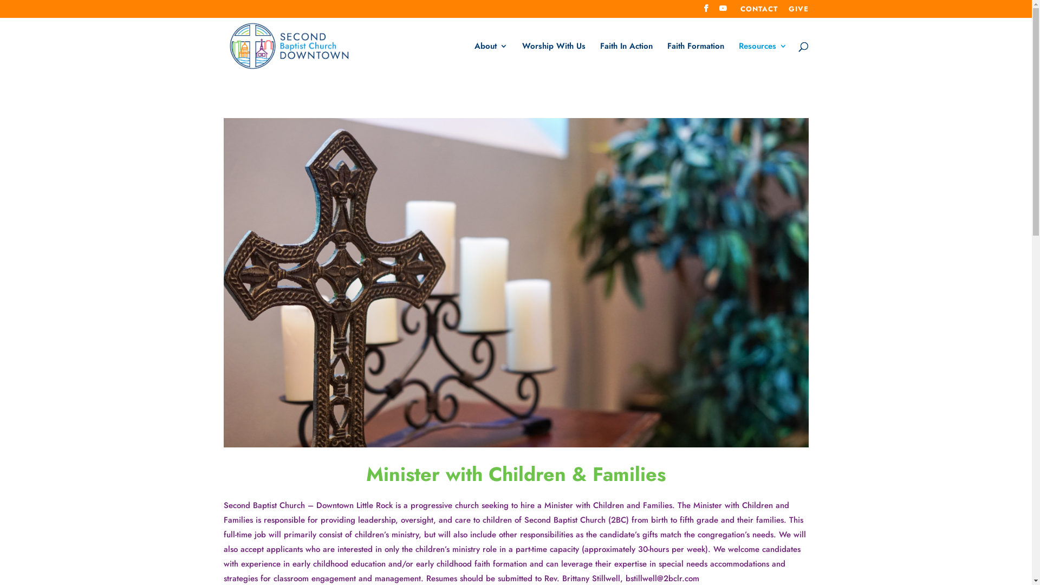 The image size is (1040, 585). Describe the element at coordinates (662, 578) in the screenshot. I see `bstillwell@2bclr.com` at that location.